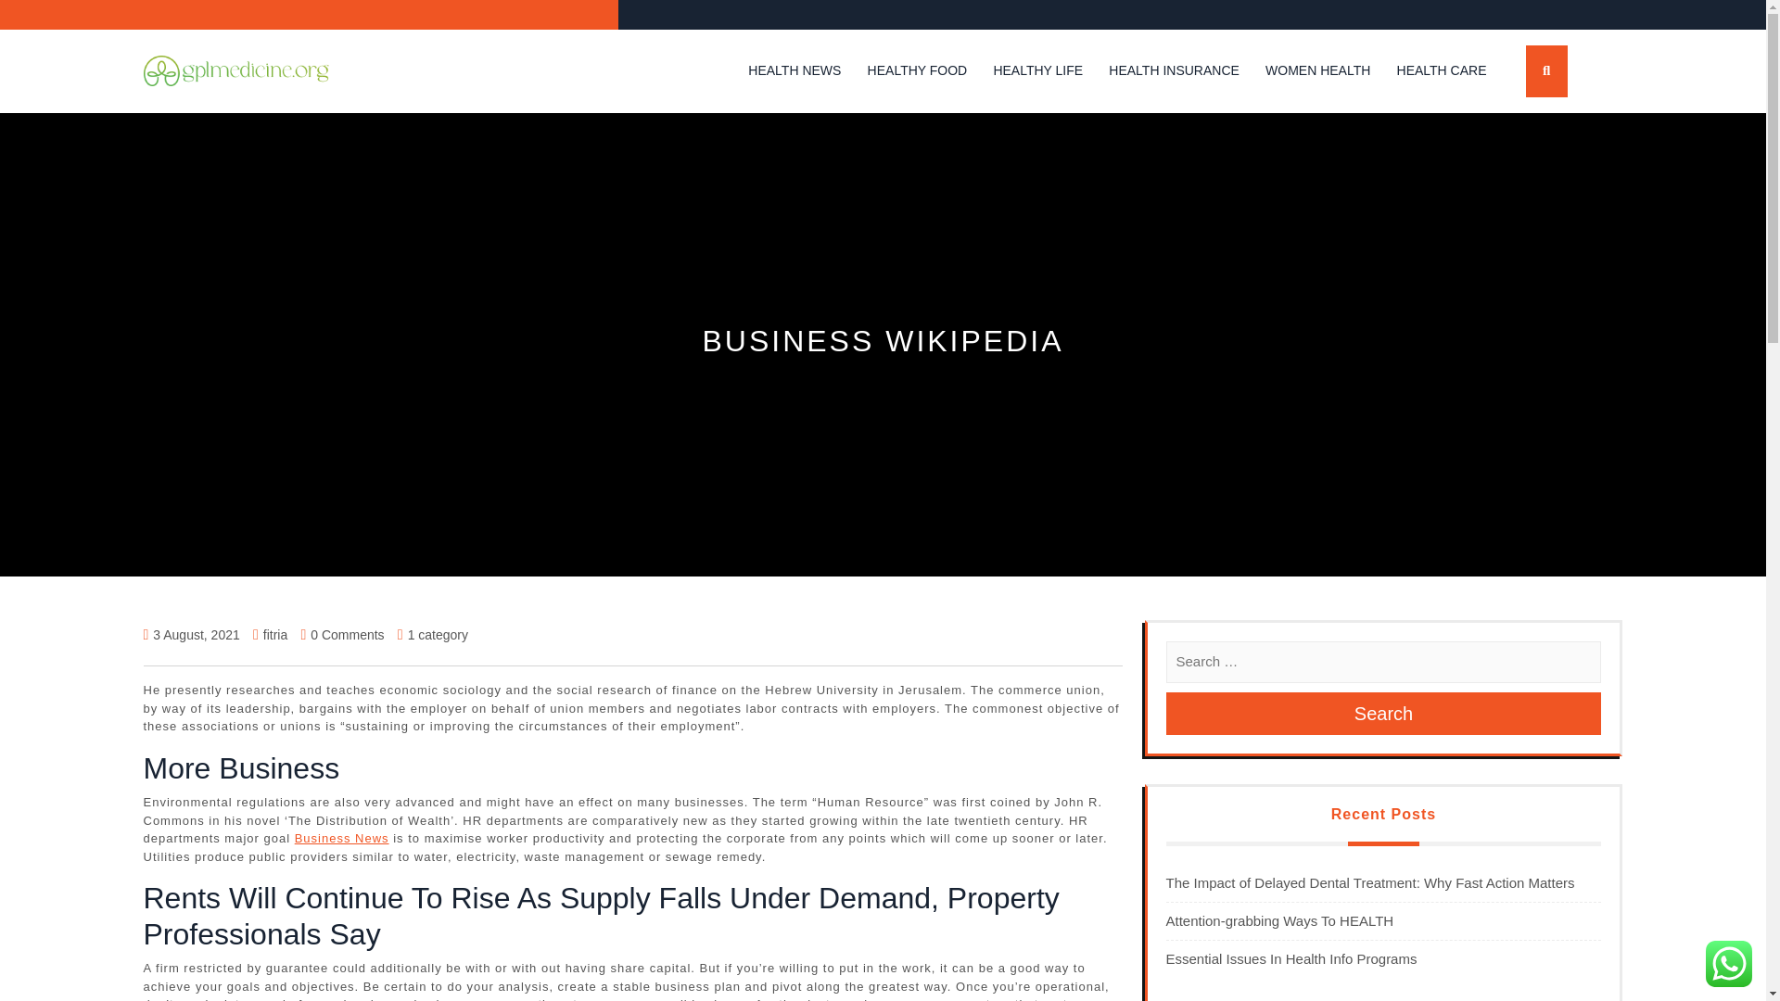 This screenshot has height=1001, width=1780. Describe the element at coordinates (794, 70) in the screenshot. I see `HEALTH NEWS` at that location.